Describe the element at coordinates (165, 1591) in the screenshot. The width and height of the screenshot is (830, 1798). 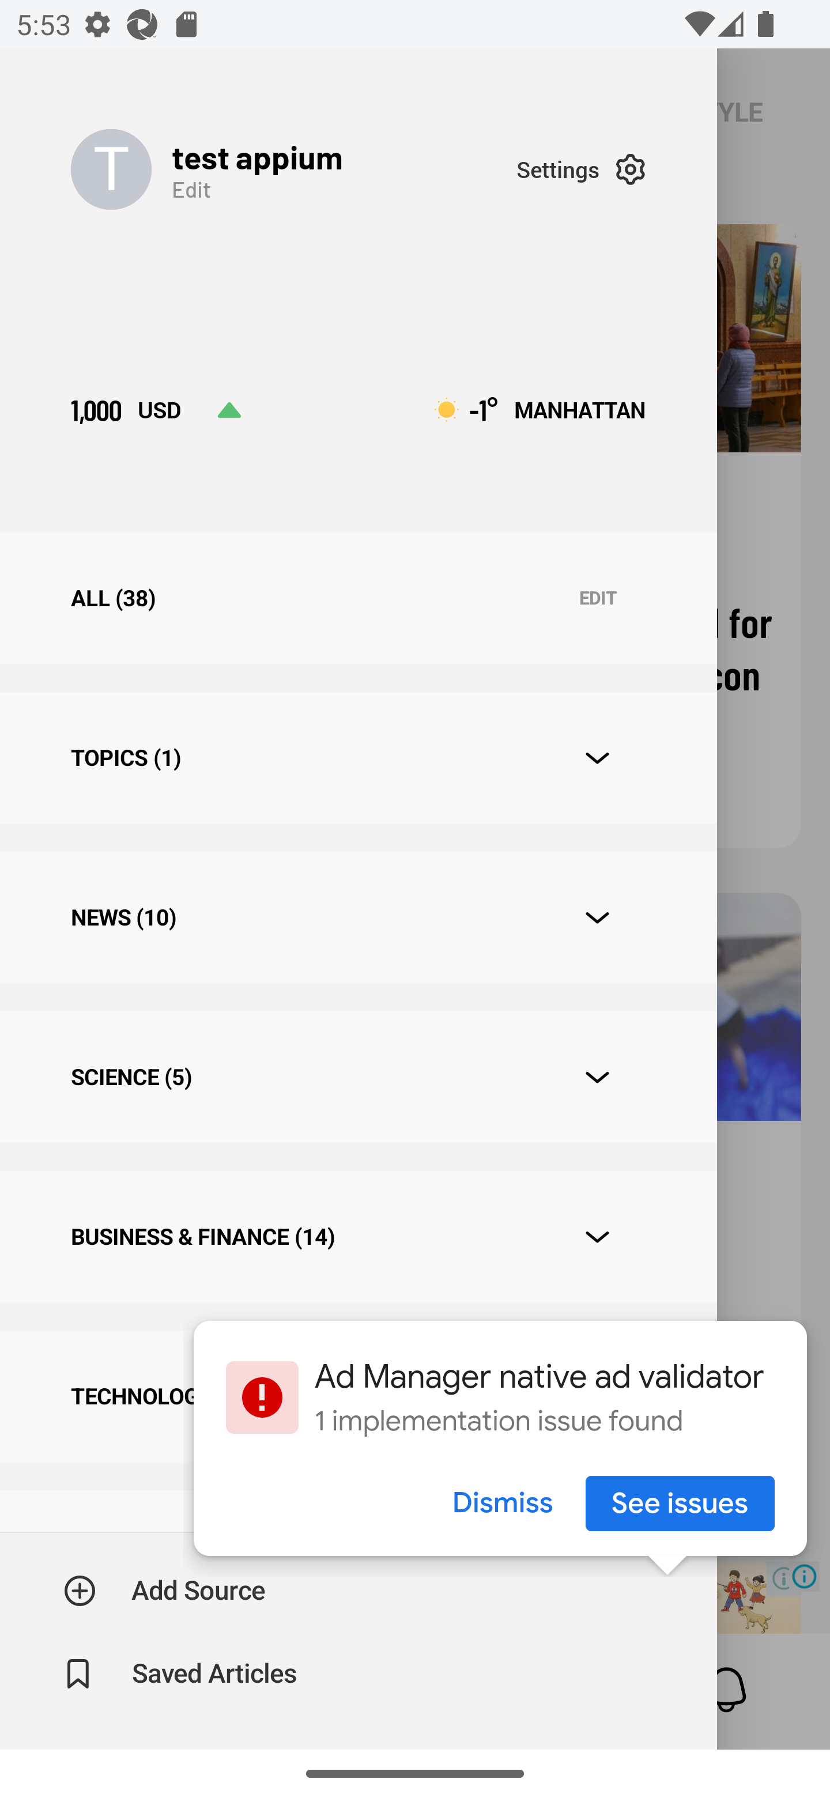
I see `Open Content Store Add Source` at that location.